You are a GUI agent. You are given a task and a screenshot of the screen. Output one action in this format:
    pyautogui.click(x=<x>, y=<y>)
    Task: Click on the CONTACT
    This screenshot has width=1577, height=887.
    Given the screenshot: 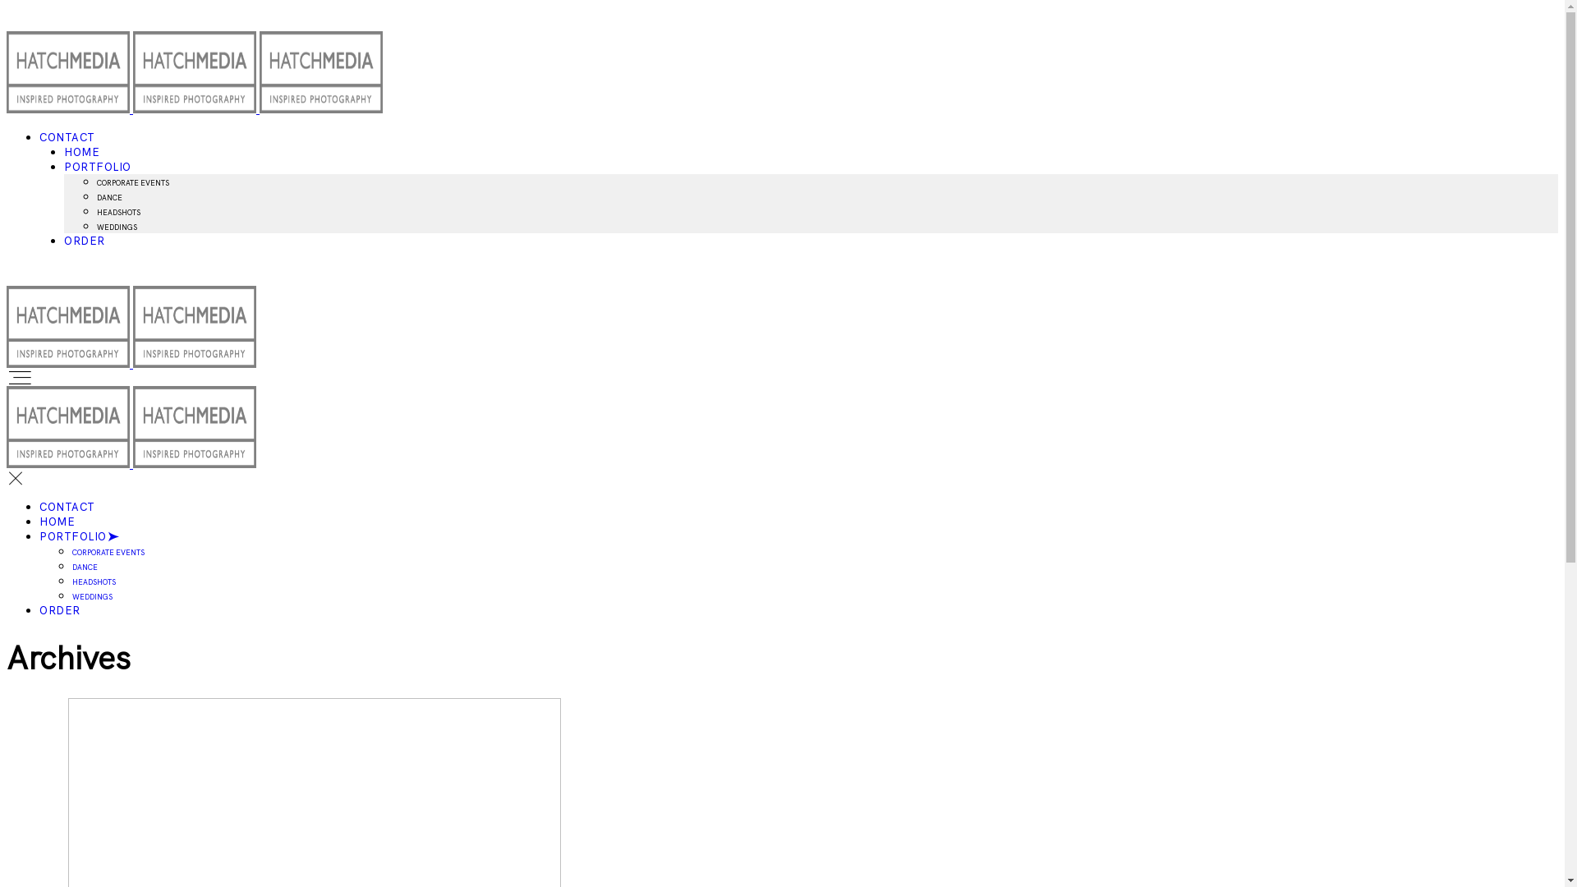 What is the action you would take?
    pyautogui.click(x=67, y=508)
    